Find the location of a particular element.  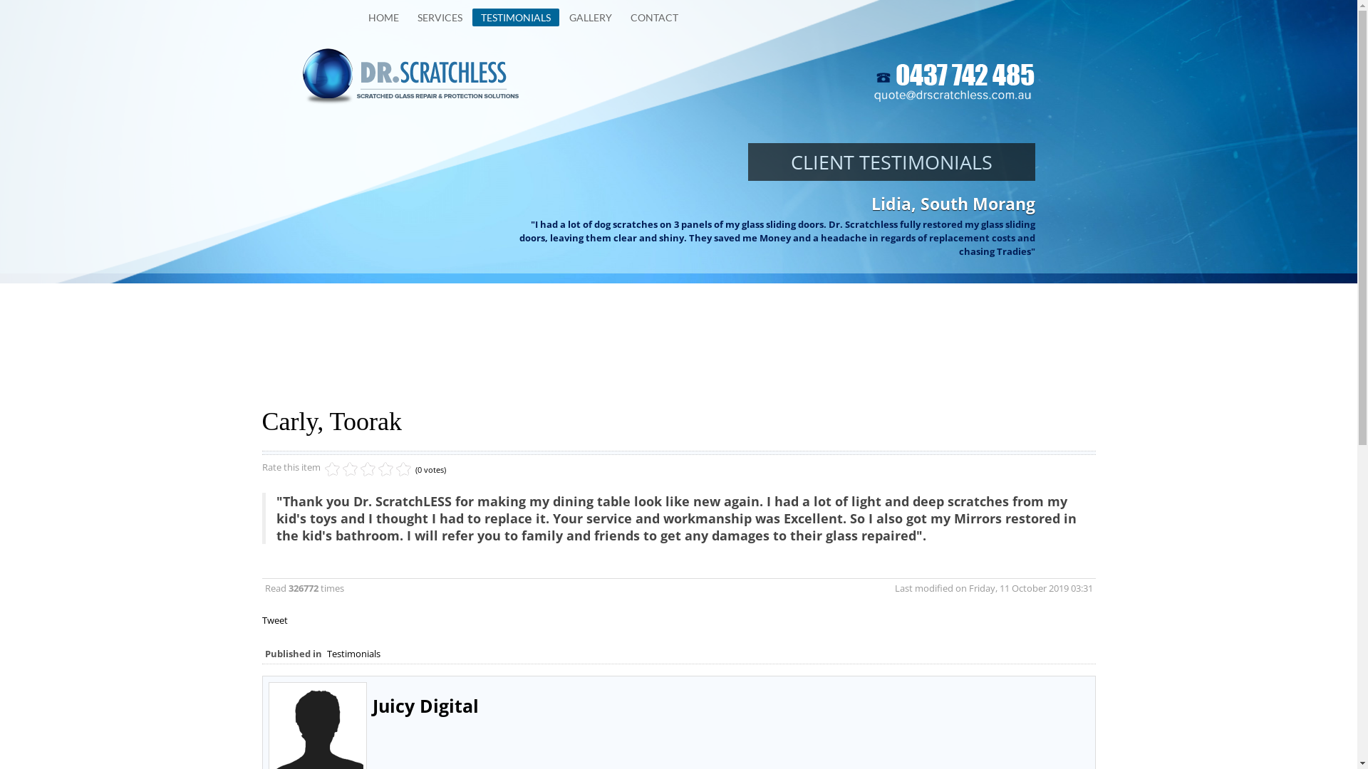

CONTACT is located at coordinates (654, 18).